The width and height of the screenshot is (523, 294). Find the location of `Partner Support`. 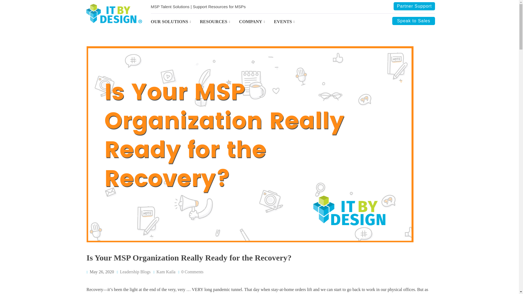

Partner Support is located at coordinates (414, 6).